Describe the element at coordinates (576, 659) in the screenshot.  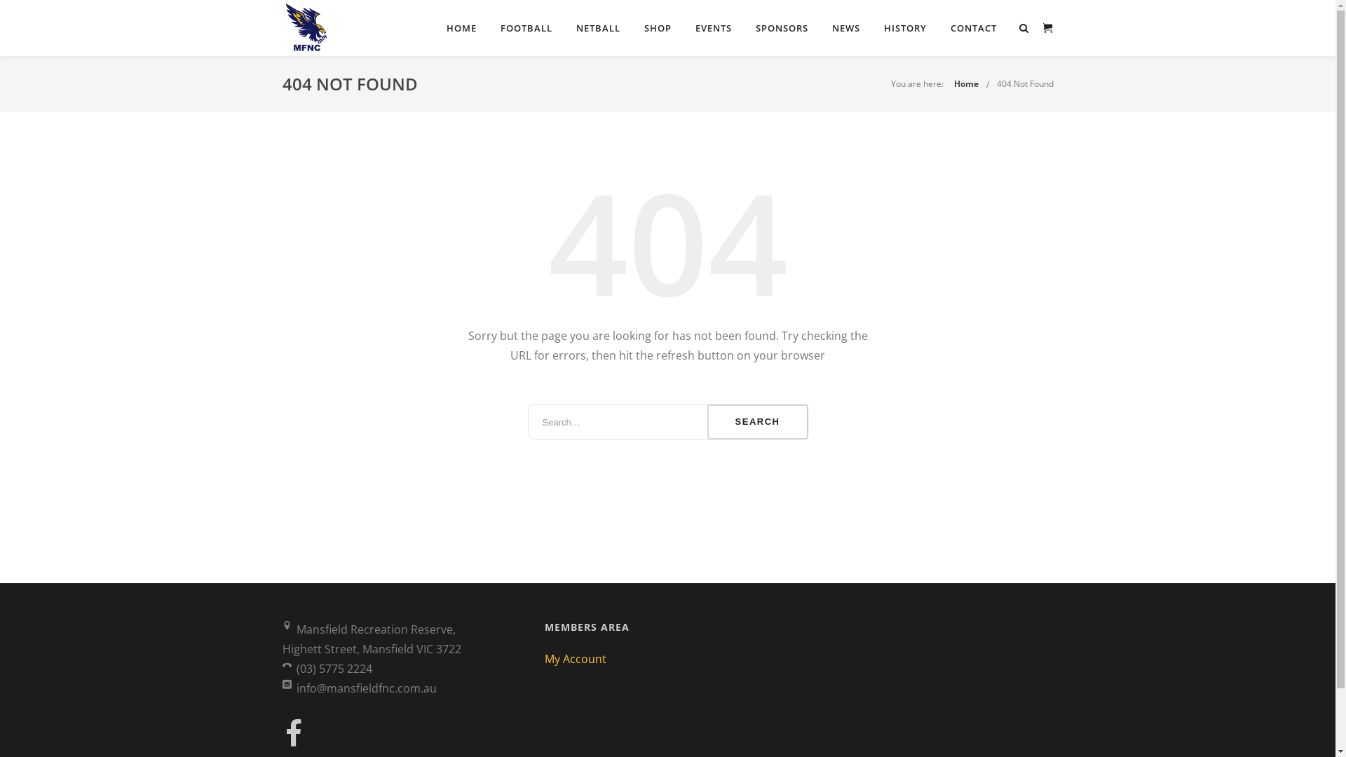
I see `My Account` at that location.